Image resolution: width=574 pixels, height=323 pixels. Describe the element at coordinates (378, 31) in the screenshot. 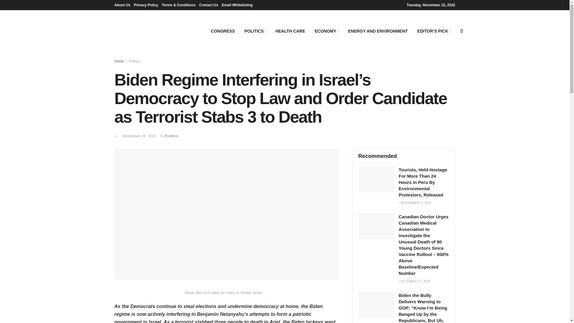

I see `ENERGY AND ENVIRONMENT` at that location.